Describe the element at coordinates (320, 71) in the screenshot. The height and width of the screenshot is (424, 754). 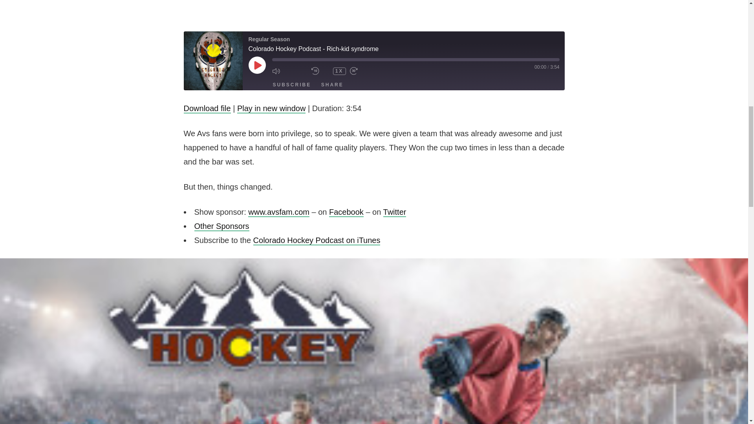
I see `REWIND 10 SECONDS` at that location.